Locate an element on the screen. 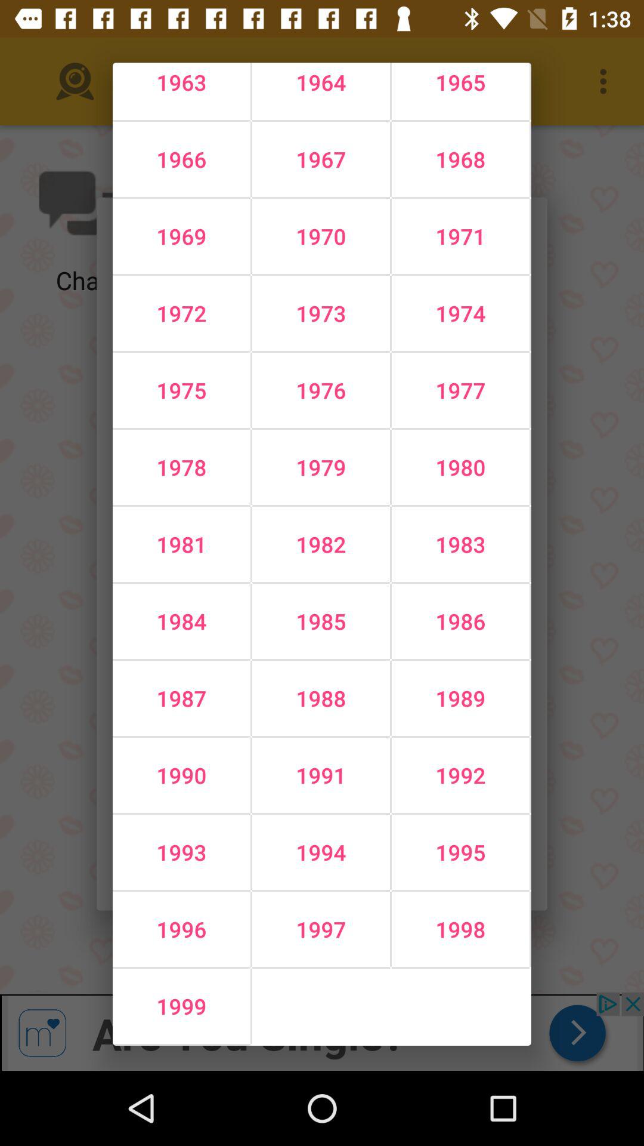 The image size is (644, 1146). select icon to the right of 1964 icon is located at coordinates (460, 159).